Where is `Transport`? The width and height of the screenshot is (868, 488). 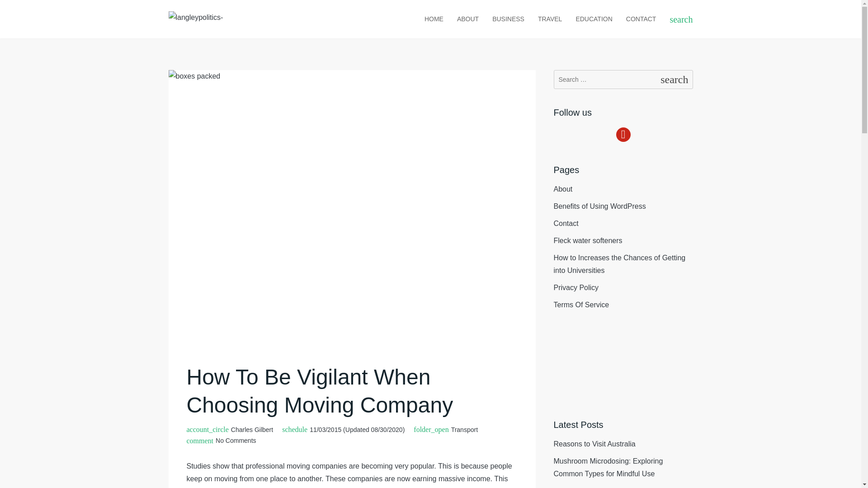
Transport is located at coordinates (465, 430).